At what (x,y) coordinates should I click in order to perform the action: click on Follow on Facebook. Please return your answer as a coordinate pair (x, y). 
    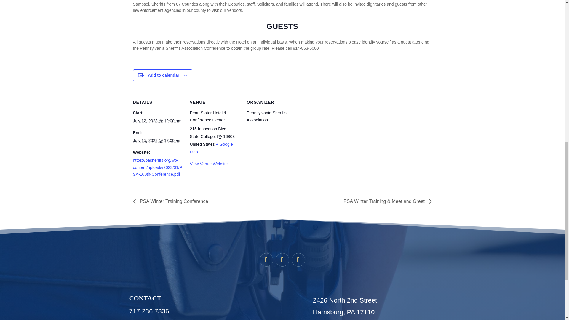
    Looking at the image, I should click on (266, 260).